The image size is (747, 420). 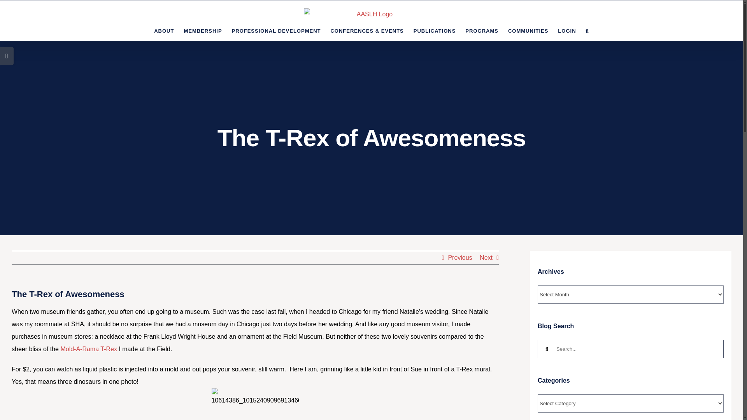 What do you see at coordinates (203, 30) in the screenshot?
I see `MEMBERSHIP` at bounding box center [203, 30].